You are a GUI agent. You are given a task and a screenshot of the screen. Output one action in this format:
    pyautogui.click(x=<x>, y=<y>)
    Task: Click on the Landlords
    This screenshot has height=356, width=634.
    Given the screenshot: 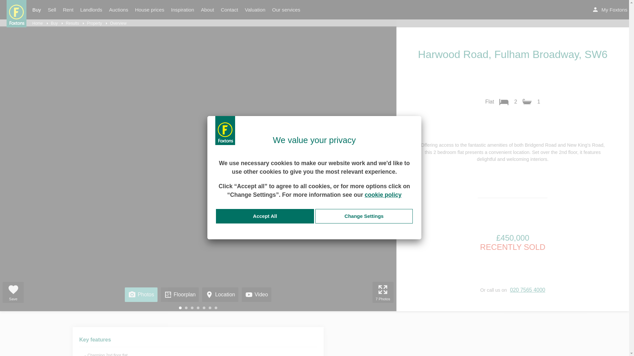 What is the action you would take?
    pyautogui.click(x=91, y=10)
    